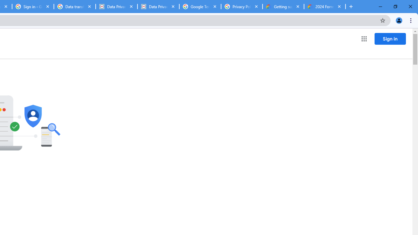 The width and height of the screenshot is (418, 235). Describe the element at coordinates (364, 39) in the screenshot. I see `Google apps` at that location.